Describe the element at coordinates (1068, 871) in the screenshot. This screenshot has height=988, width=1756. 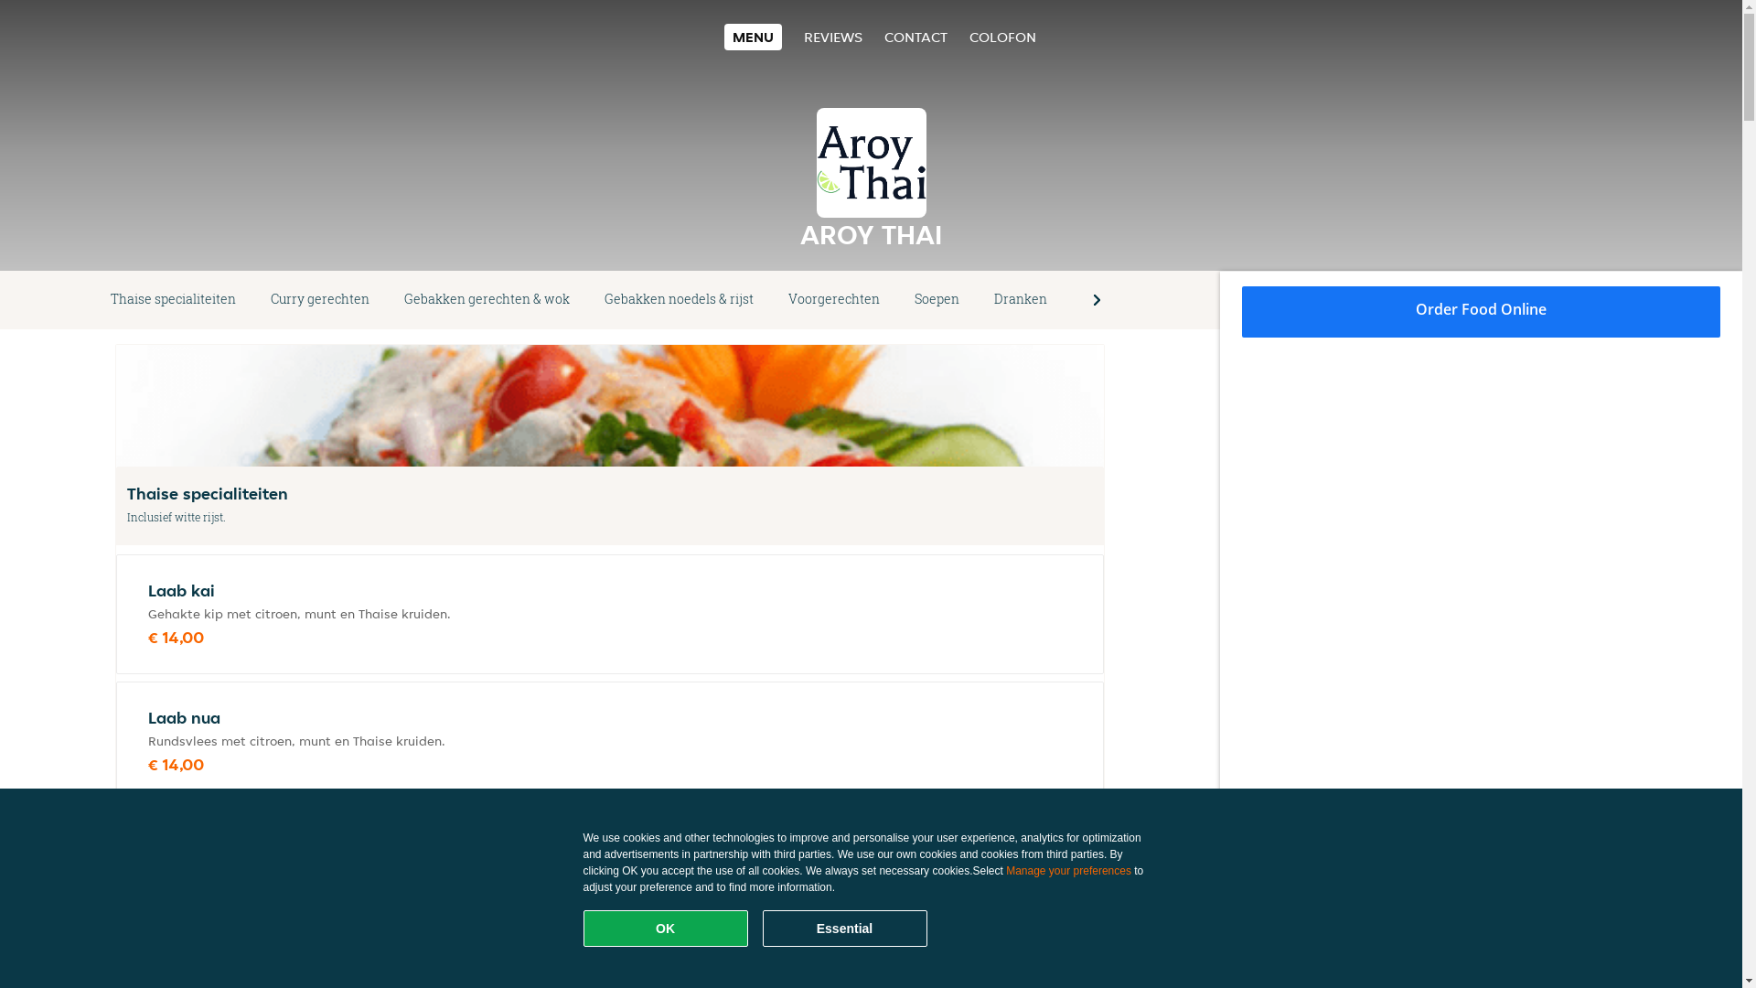
I see `Manage your preferences` at that location.